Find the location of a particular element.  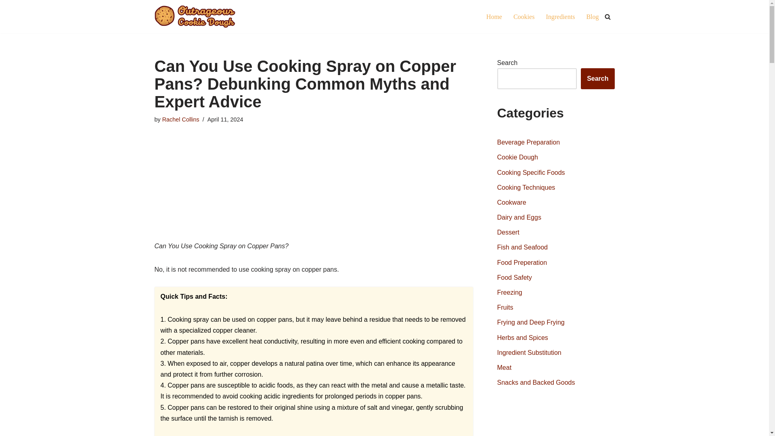

Home is located at coordinates (494, 17).